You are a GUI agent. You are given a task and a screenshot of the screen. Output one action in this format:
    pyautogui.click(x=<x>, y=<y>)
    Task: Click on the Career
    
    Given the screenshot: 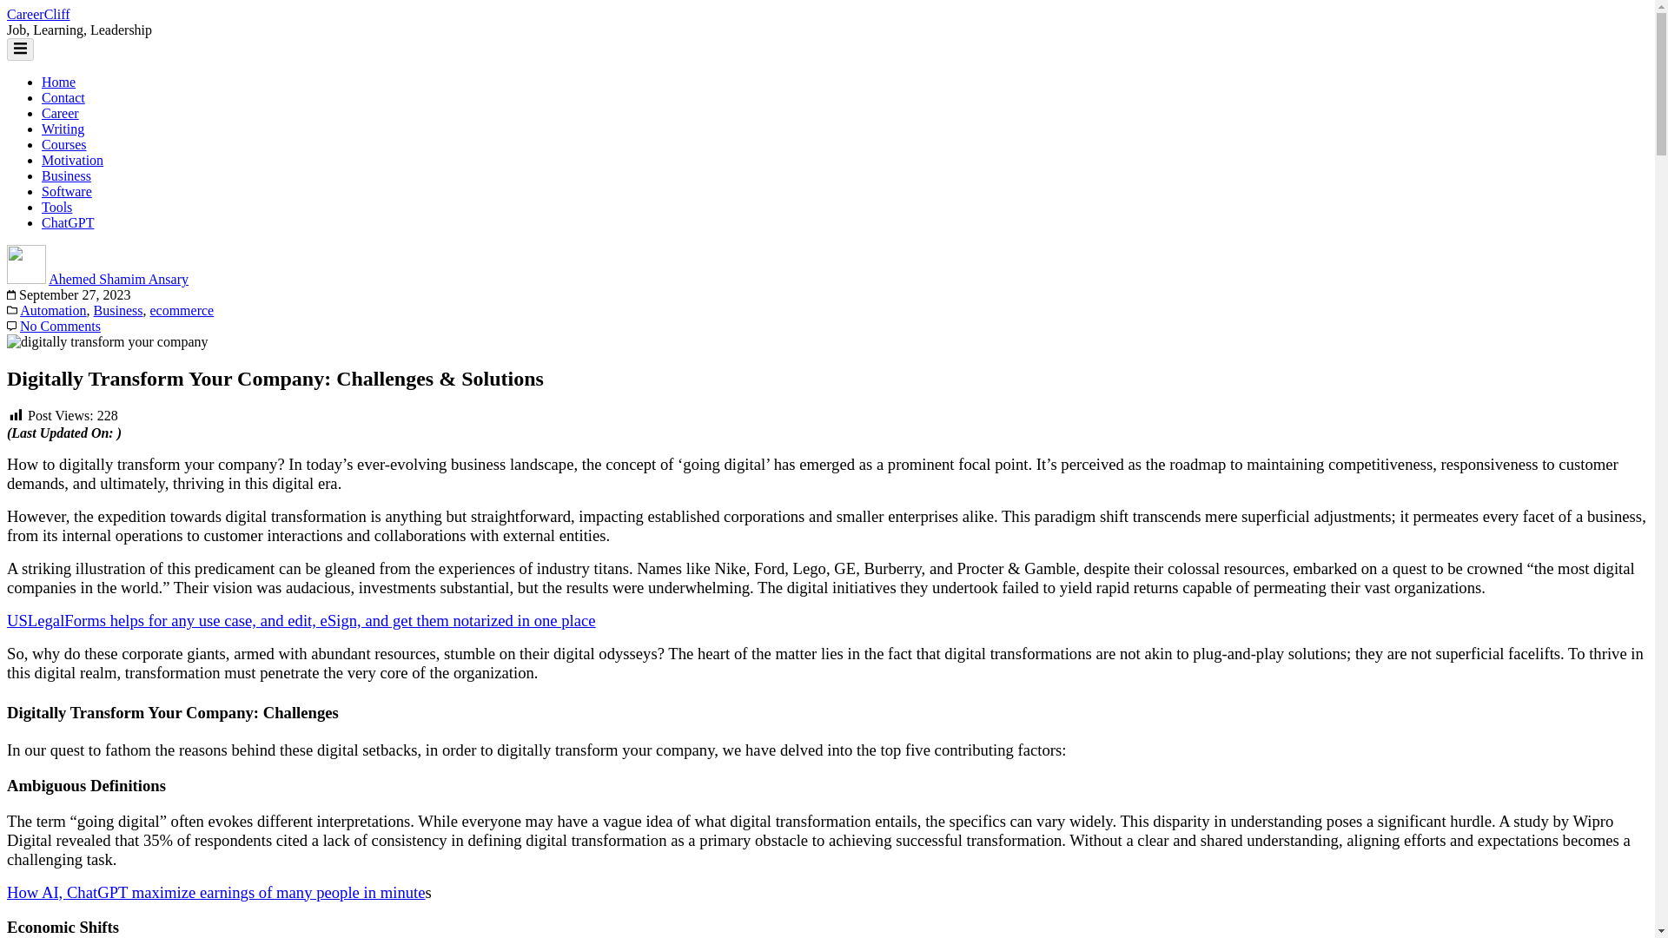 What is the action you would take?
    pyautogui.click(x=60, y=113)
    